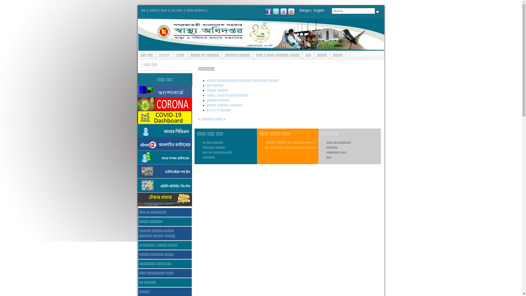 The height and width of the screenshot is (296, 526). Describe the element at coordinates (276, 12) in the screenshot. I see `Follow us on Twitter` at that location.